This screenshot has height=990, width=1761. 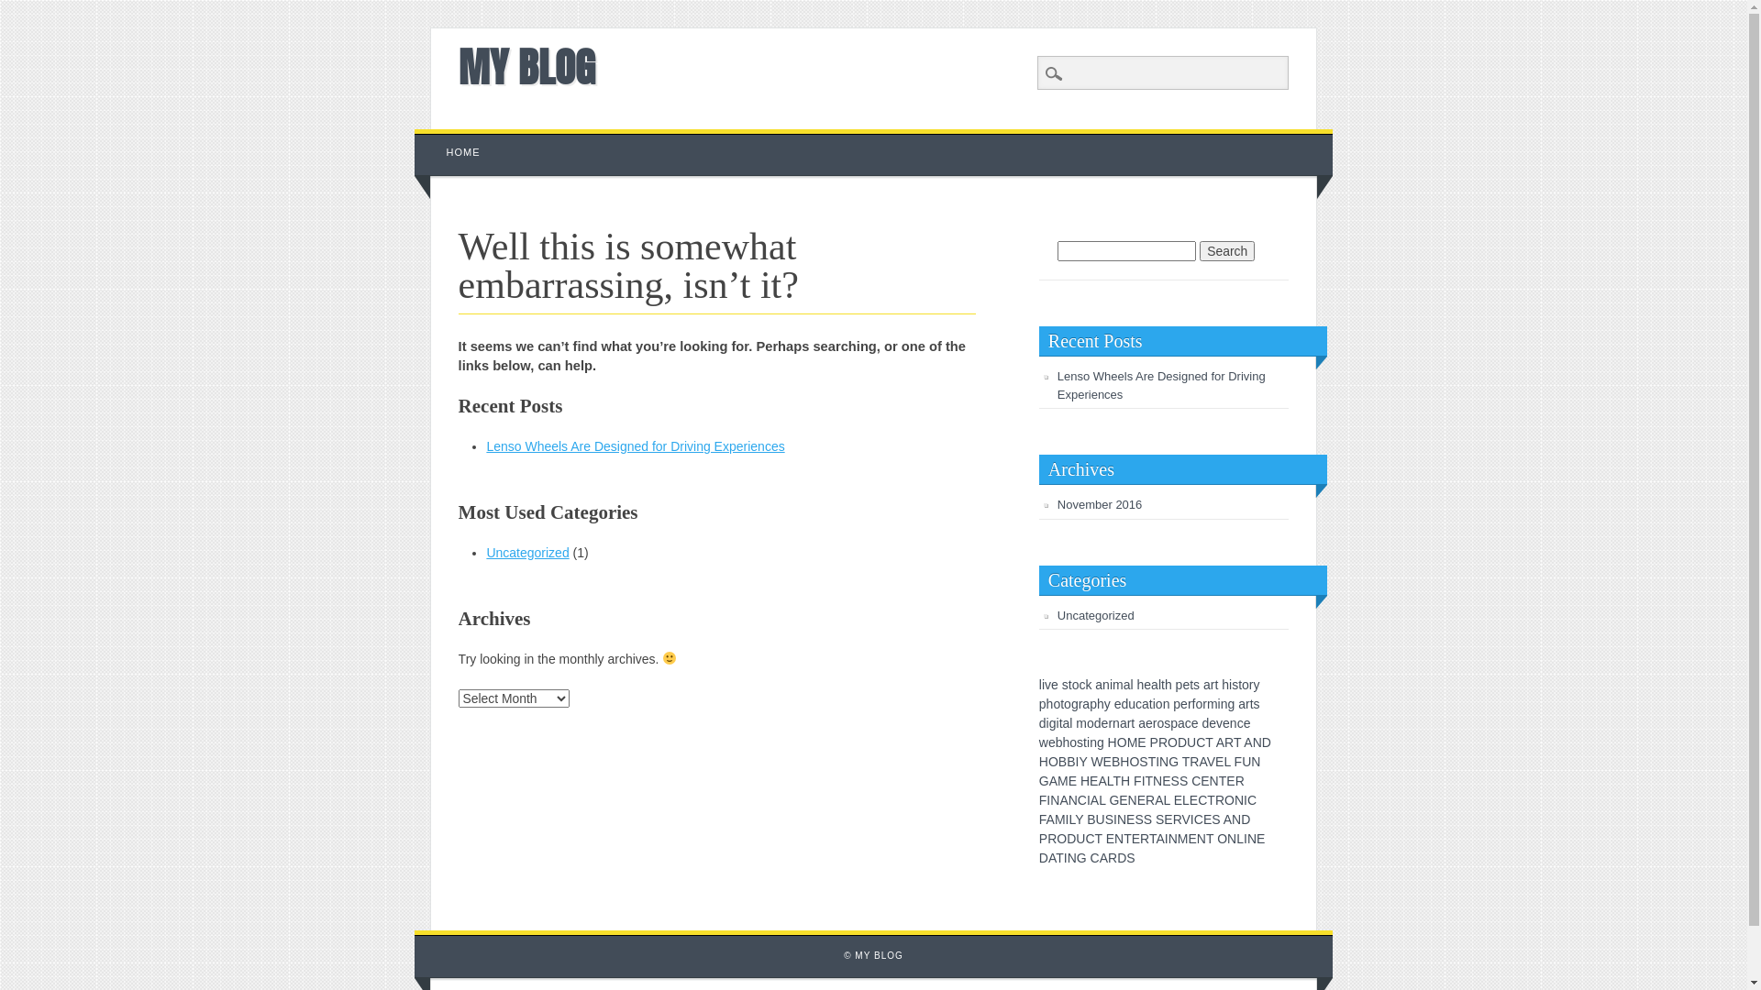 What do you see at coordinates (1141, 800) in the screenshot?
I see `E` at bounding box center [1141, 800].